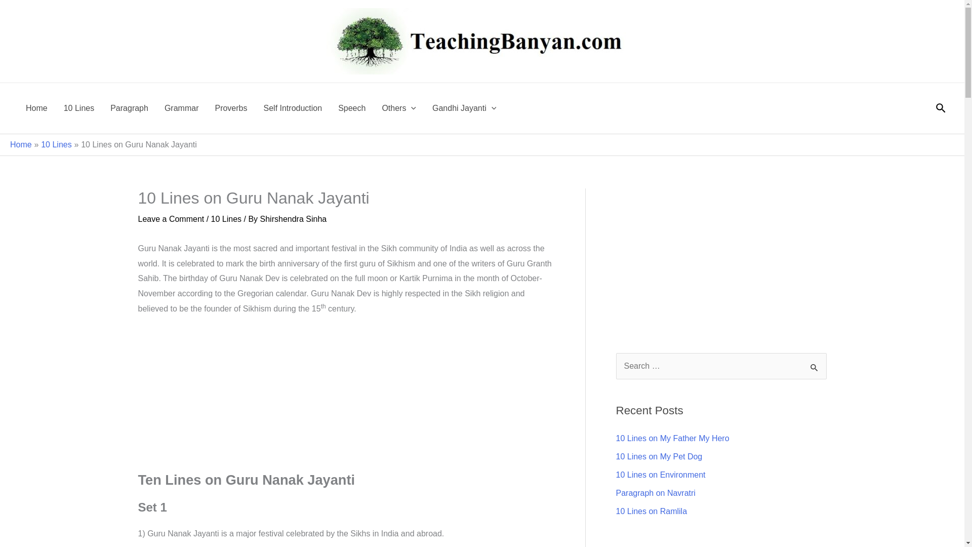  Describe the element at coordinates (720, 259) in the screenshot. I see `Advertisement` at that location.